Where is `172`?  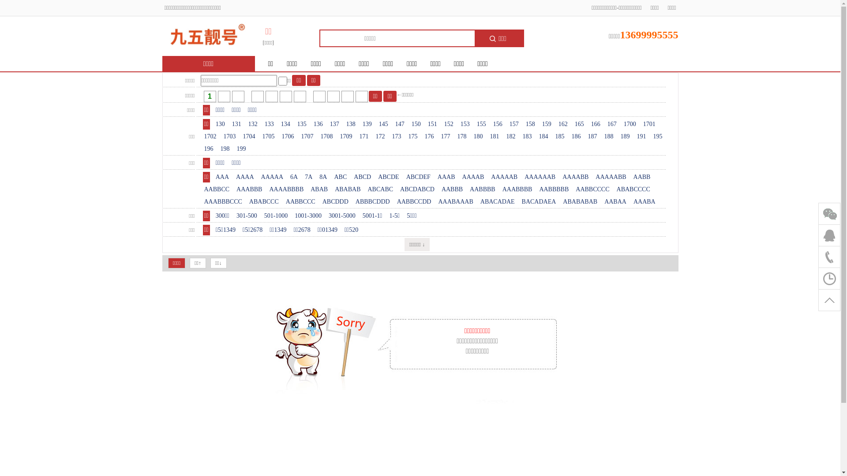 172 is located at coordinates (380, 137).